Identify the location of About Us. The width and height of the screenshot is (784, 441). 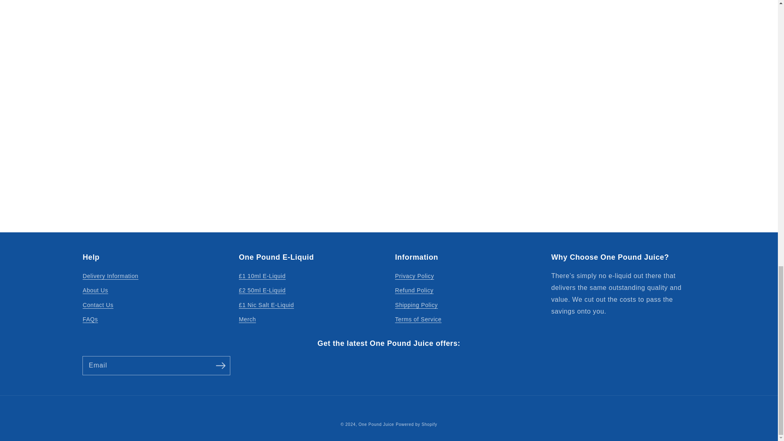
(95, 291).